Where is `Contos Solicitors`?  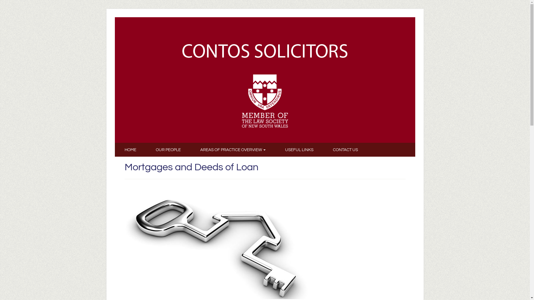
Contos Solicitors is located at coordinates (265, 51).